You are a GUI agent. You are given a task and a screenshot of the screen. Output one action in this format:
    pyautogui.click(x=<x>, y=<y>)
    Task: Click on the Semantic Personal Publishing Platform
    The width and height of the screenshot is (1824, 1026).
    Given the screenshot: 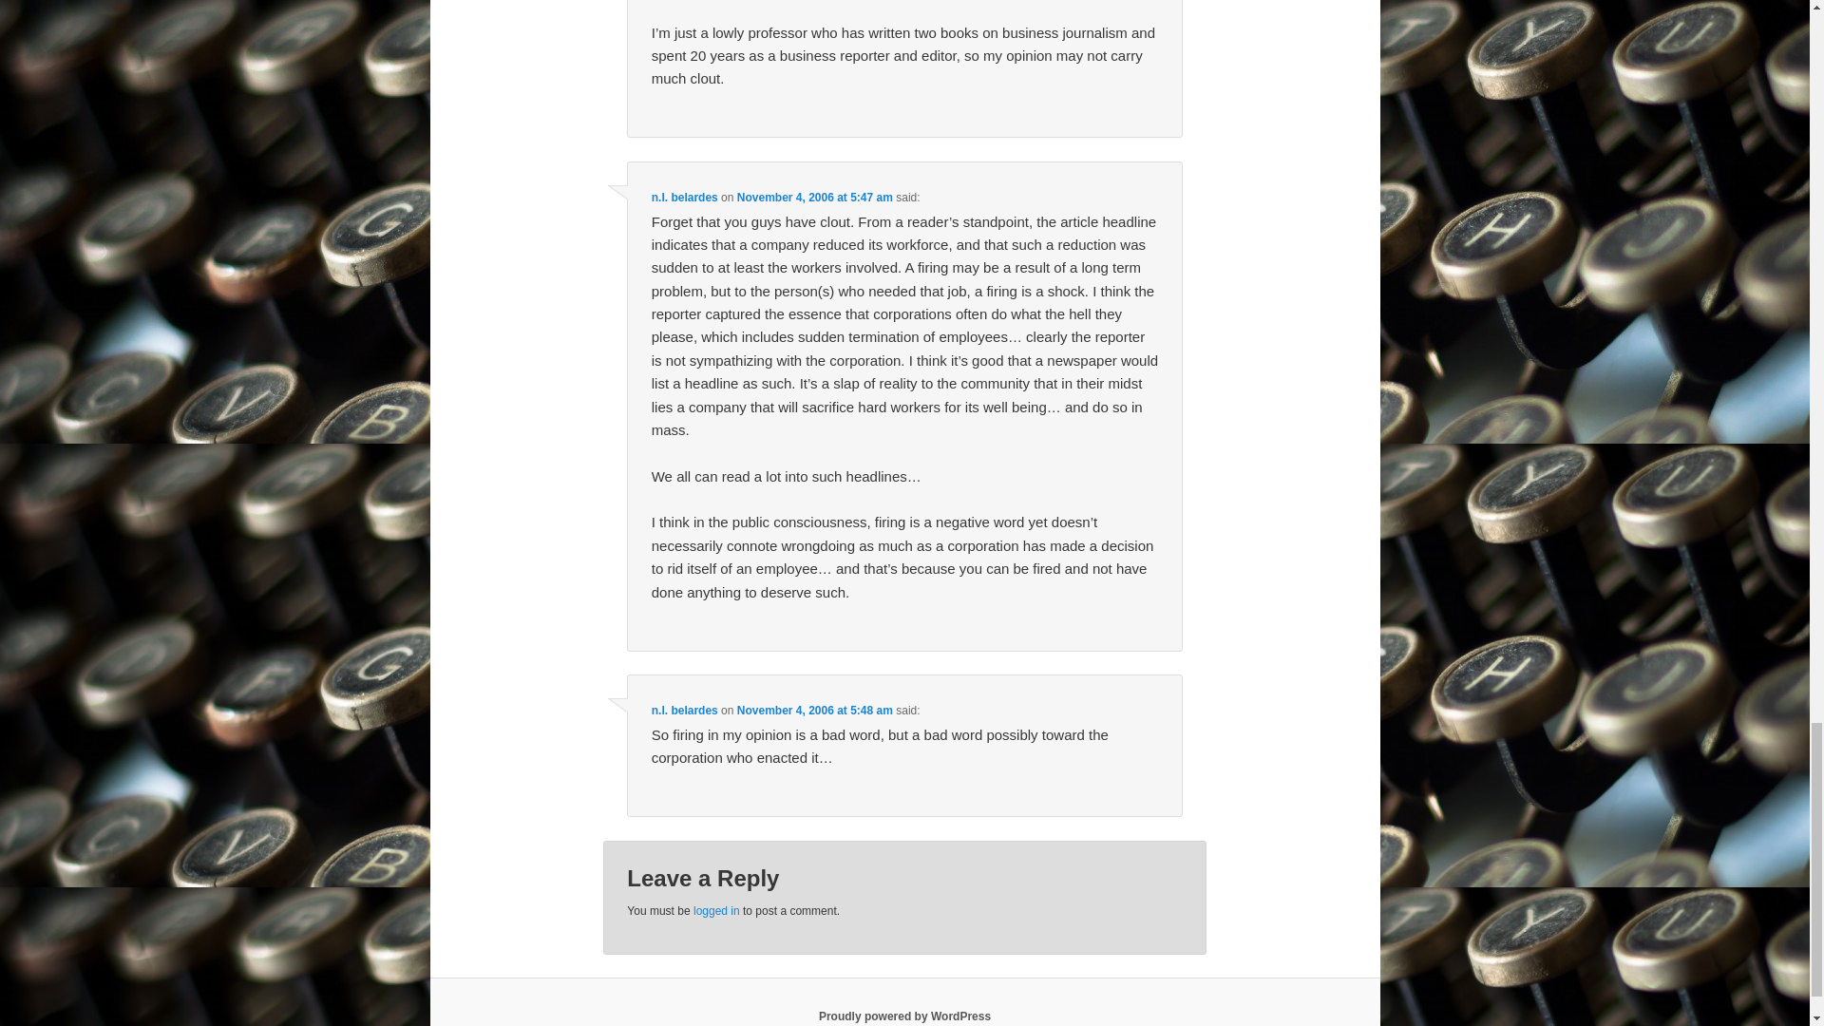 What is the action you would take?
    pyautogui.click(x=904, y=1016)
    